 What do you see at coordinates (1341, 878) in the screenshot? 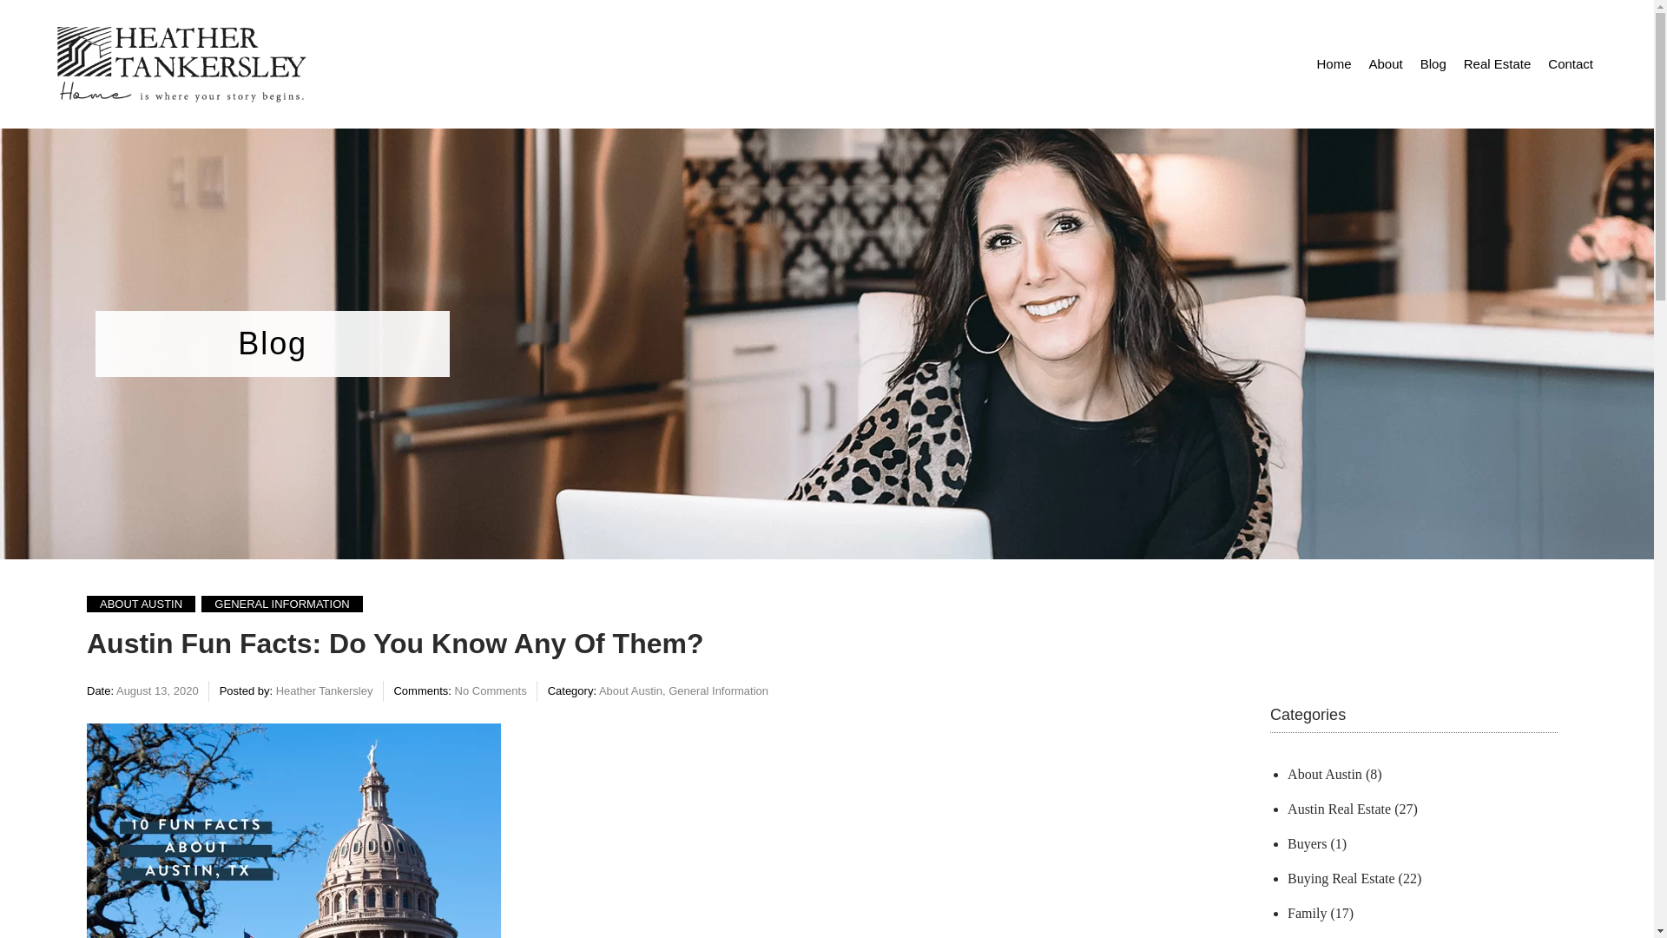
I see `Buying Real Estate` at bounding box center [1341, 878].